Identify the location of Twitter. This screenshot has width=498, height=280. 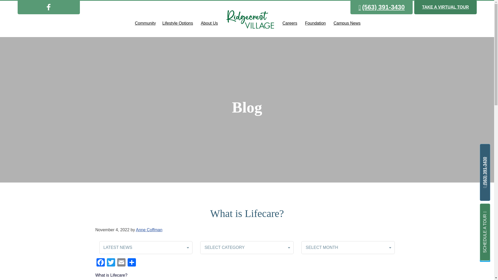
(111, 263).